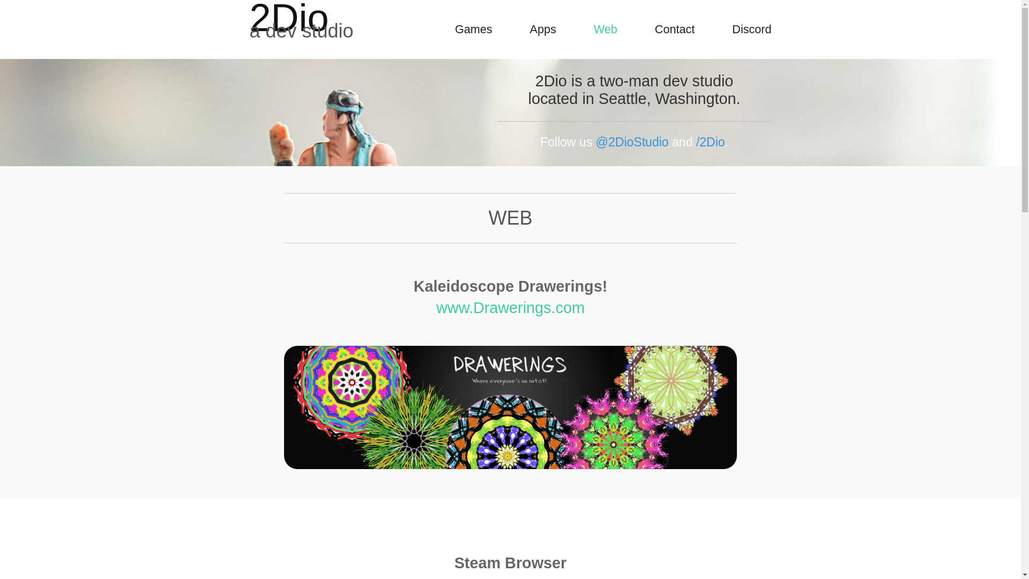 The image size is (1029, 579). I want to click on @2DioStudio, so click(632, 142).